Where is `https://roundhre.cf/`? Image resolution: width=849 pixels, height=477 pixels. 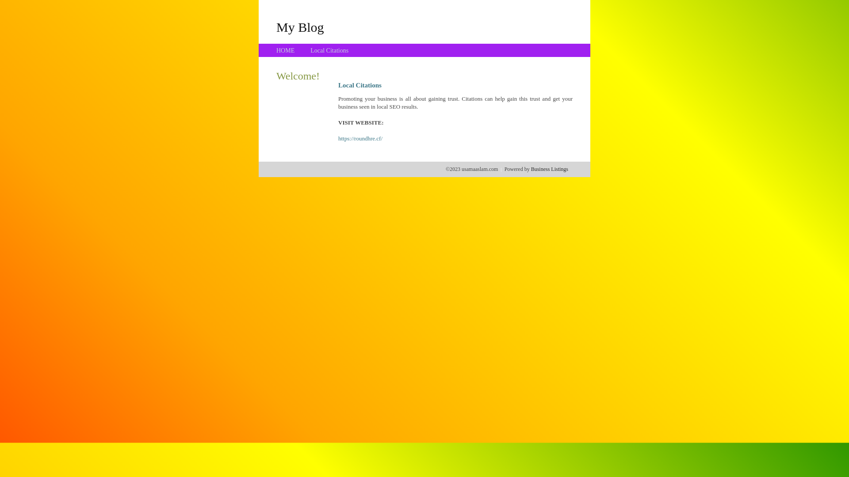 https://roundhre.cf/ is located at coordinates (360, 139).